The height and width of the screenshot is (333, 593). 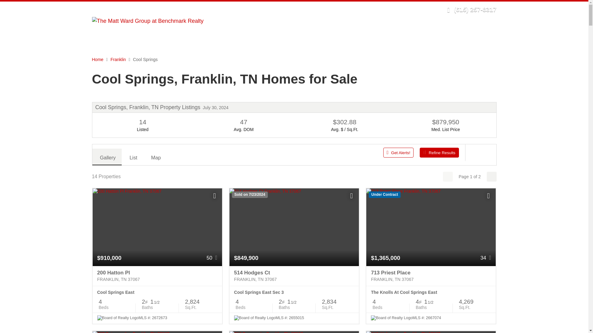 What do you see at coordinates (423, 9) in the screenshot?
I see `Select Language` at bounding box center [423, 9].